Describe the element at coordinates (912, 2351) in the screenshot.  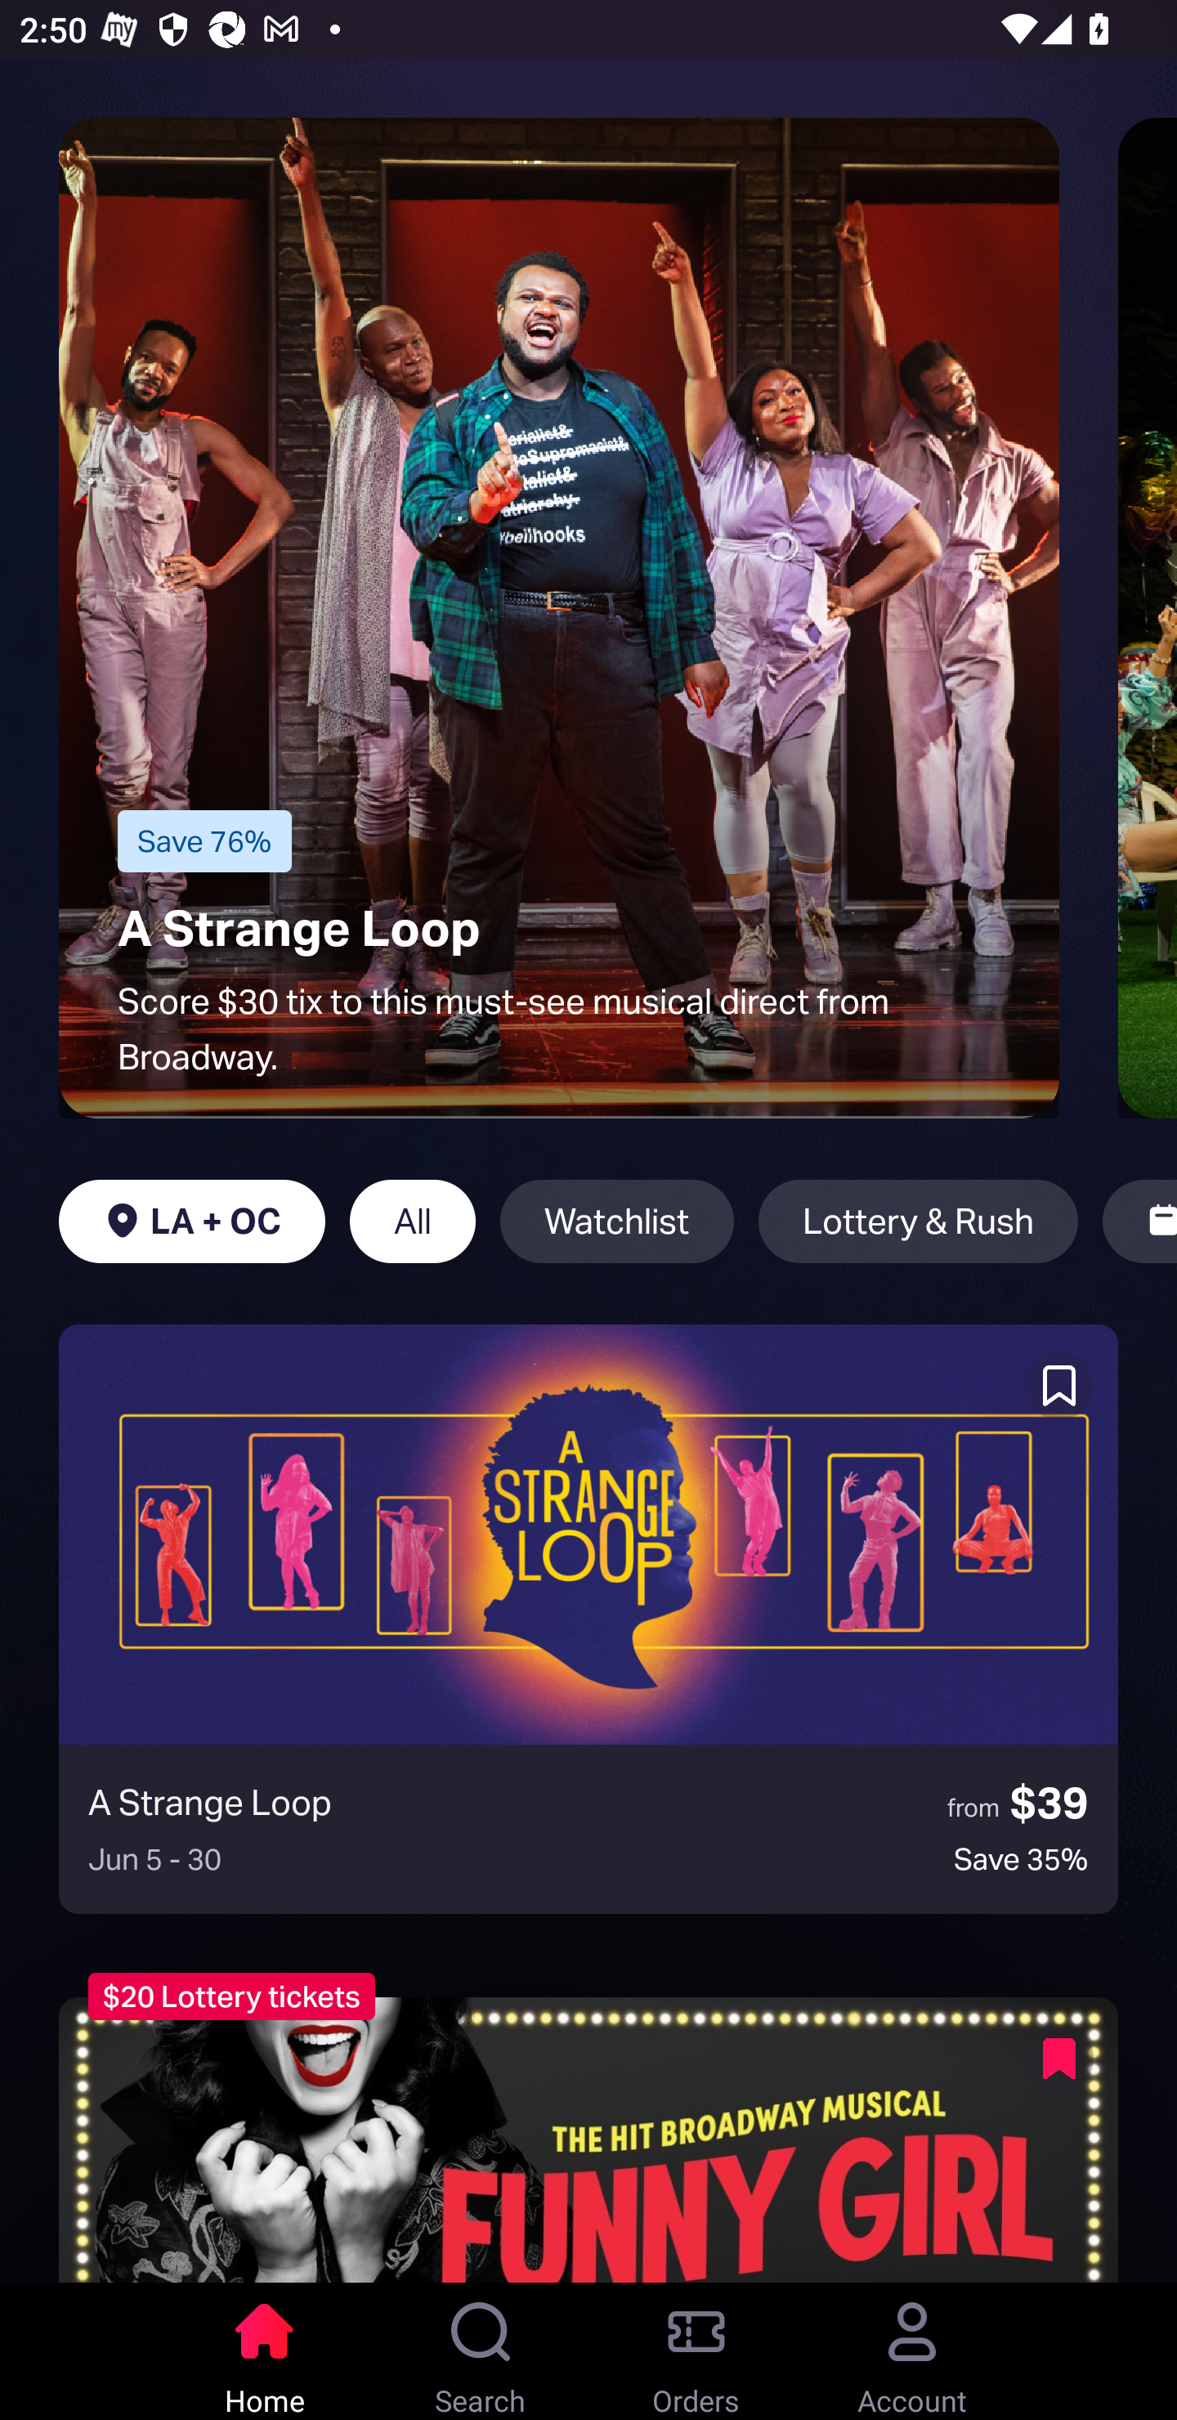
I see `Account` at that location.